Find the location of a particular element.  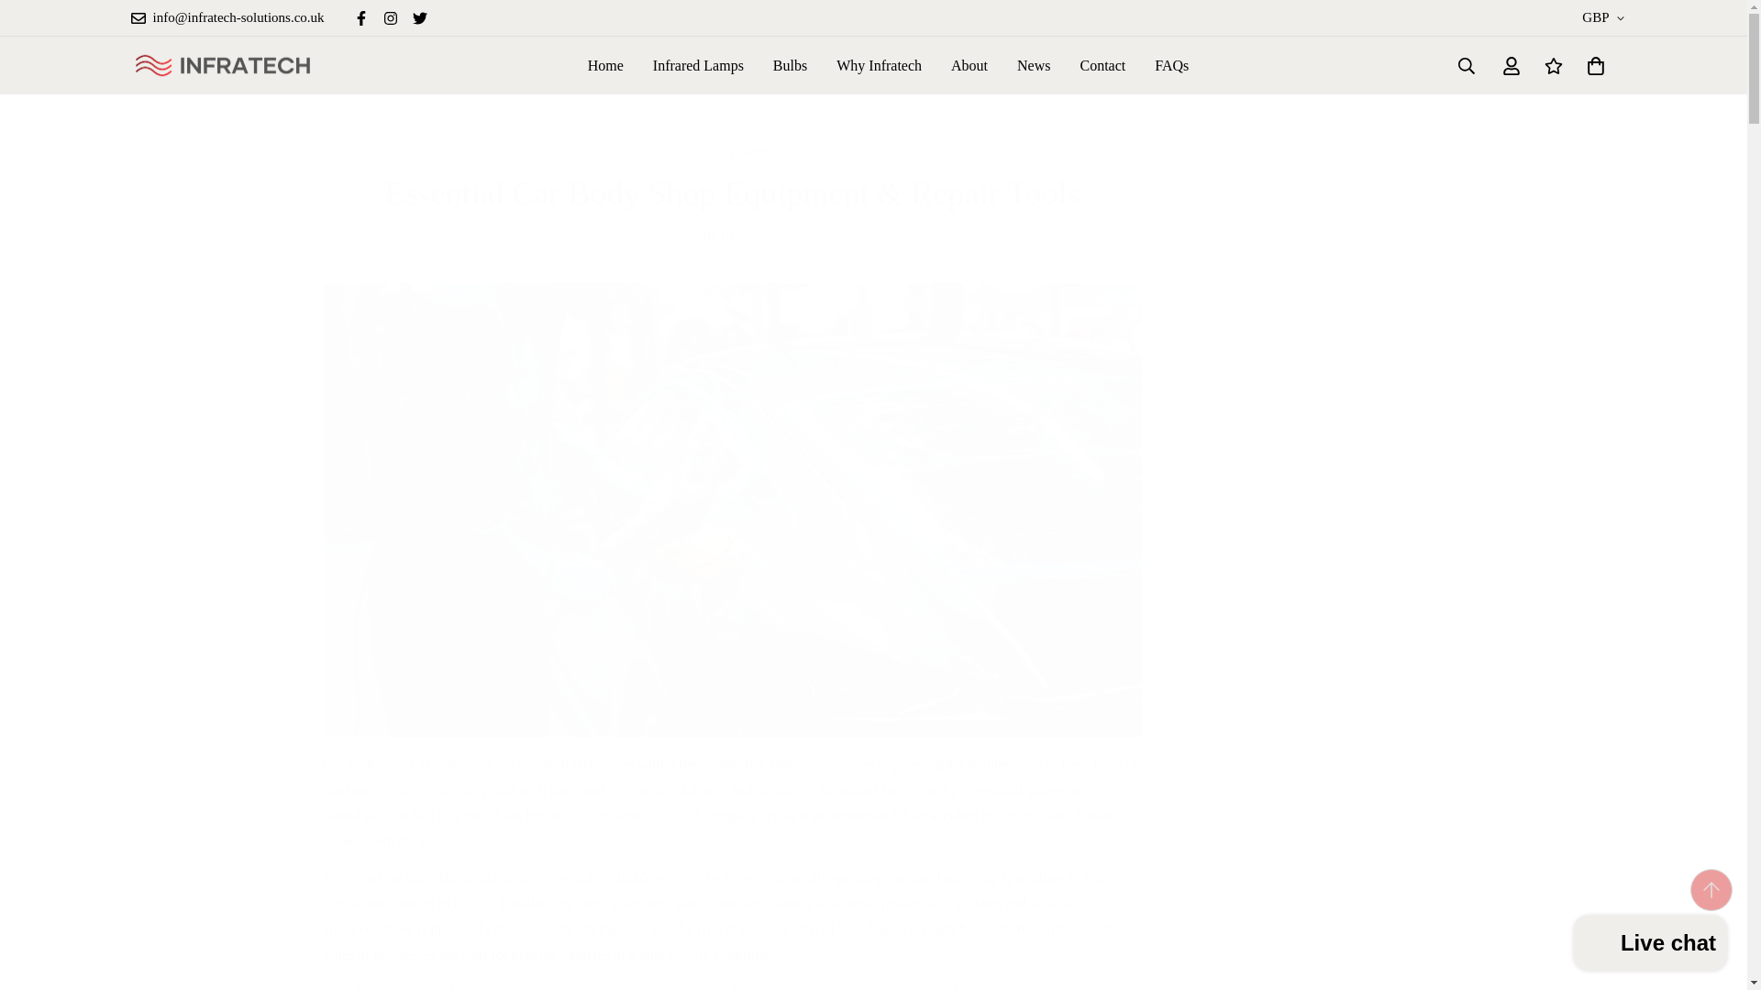

Home is located at coordinates (605, 64).